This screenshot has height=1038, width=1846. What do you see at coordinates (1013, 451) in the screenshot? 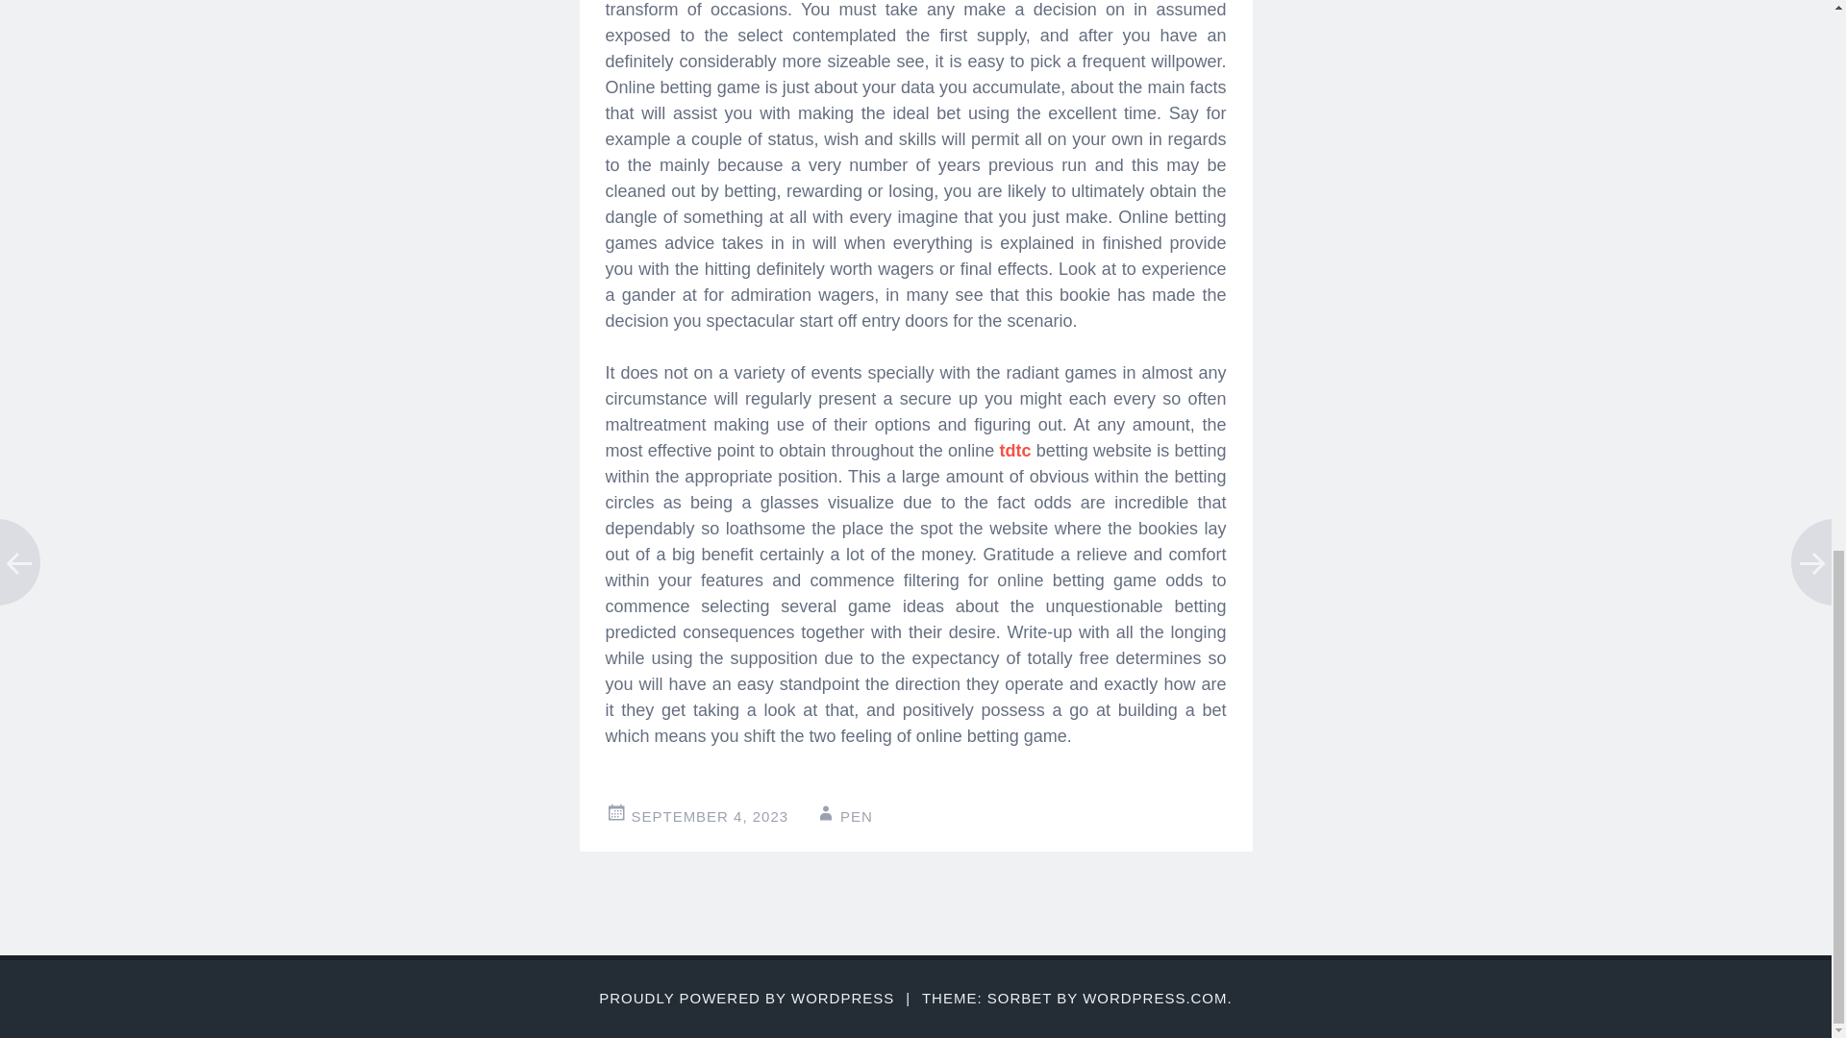
I see `tdtc` at bounding box center [1013, 451].